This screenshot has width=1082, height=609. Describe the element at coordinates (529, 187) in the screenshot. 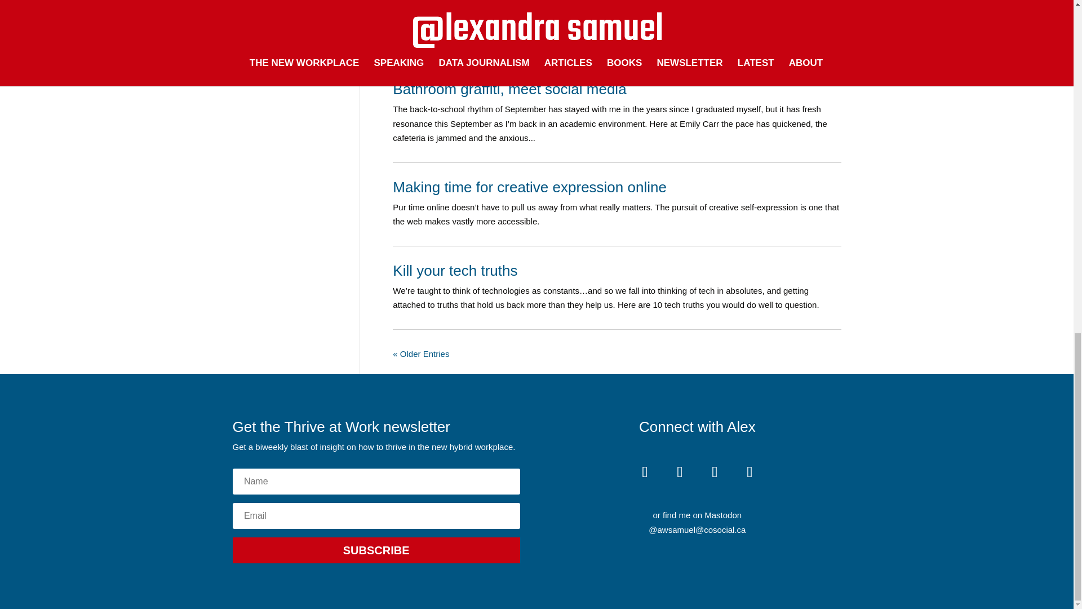

I see `Making time for creative expression online` at that location.